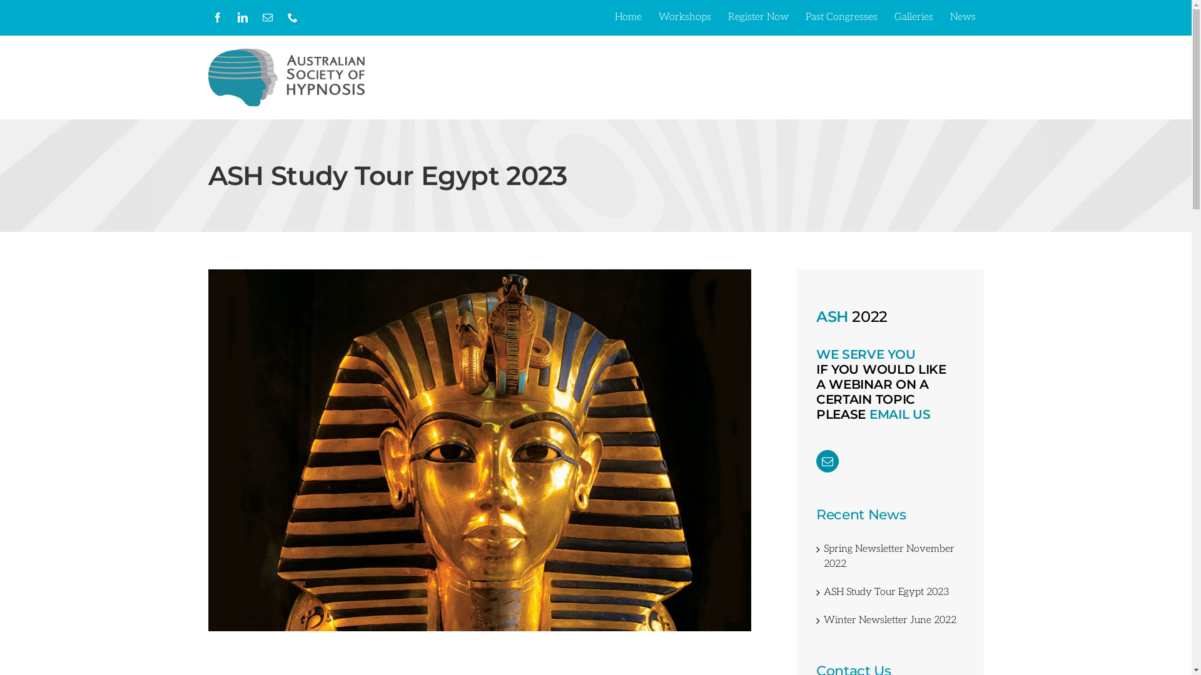 The image size is (1201, 675). What do you see at coordinates (758, 17) in the screenshot?
I see `Register Now` at bounding box center [758, 17].